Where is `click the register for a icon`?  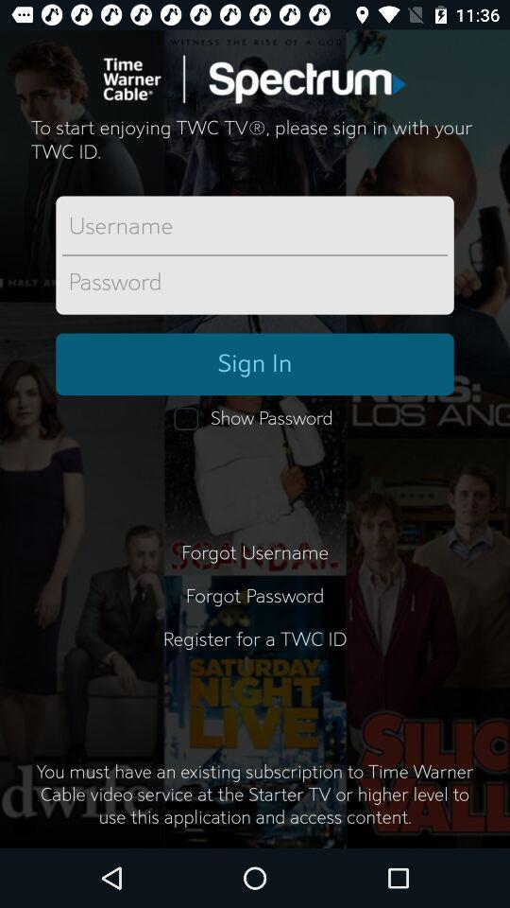 click the register for a icon is located at coordinates (255, 651).